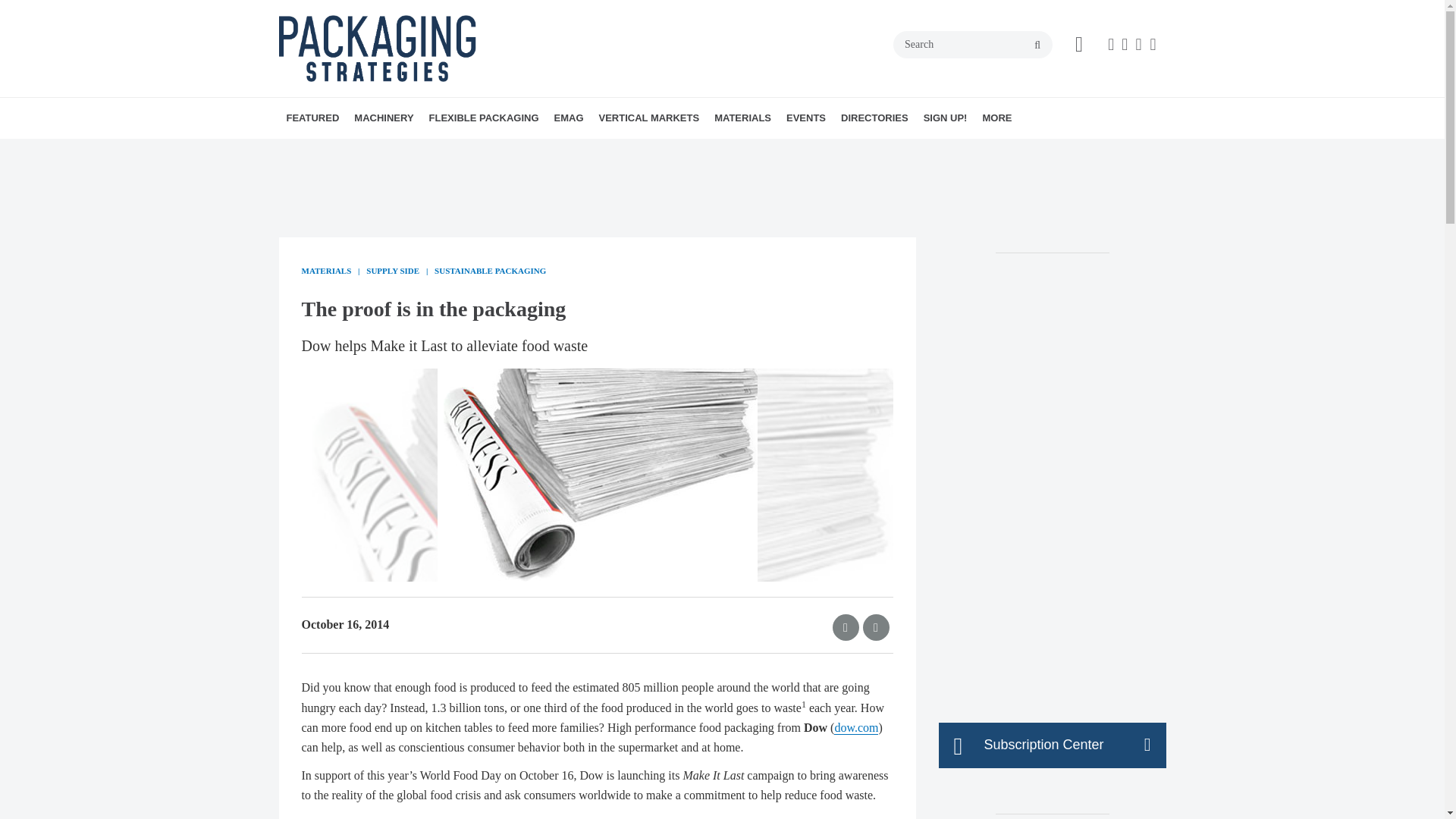 The height and width of the screenshot is (819, 1456). Describe the element at coordinates (396, 151) in the screenshot. I see `NEW PACKAGES` at that location.